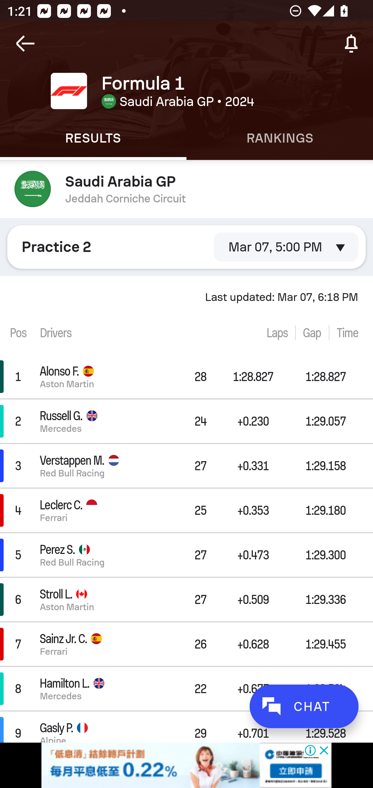 This screenshot has height=788, width=373. Describe the element at coordinates (187, 644) in the screenshot. I see `7 Sainz Jr. C. Ferrari 26 +0.628 1:29.455` at that location.